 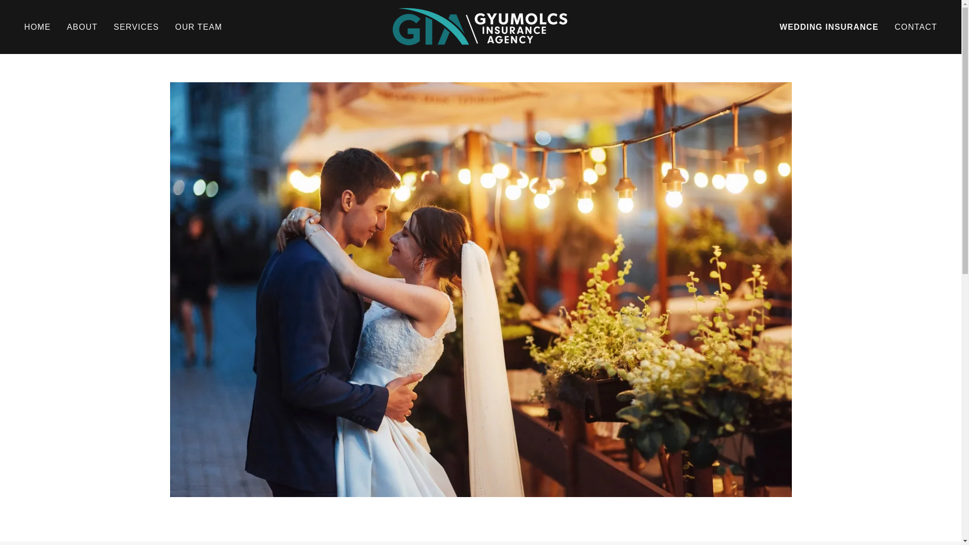 What do you see at coordinates (82, 27) in the screenshot?
I see `ABOUT` at bounding box center [82, 27].